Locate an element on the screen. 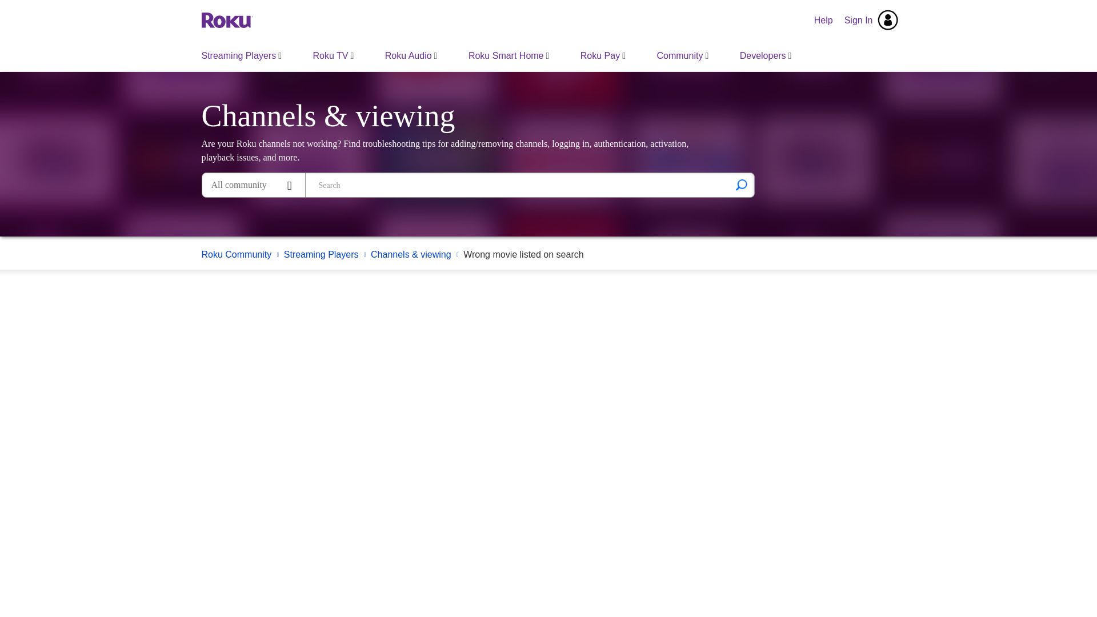  Roku TV is located at coordinates (334, 55).